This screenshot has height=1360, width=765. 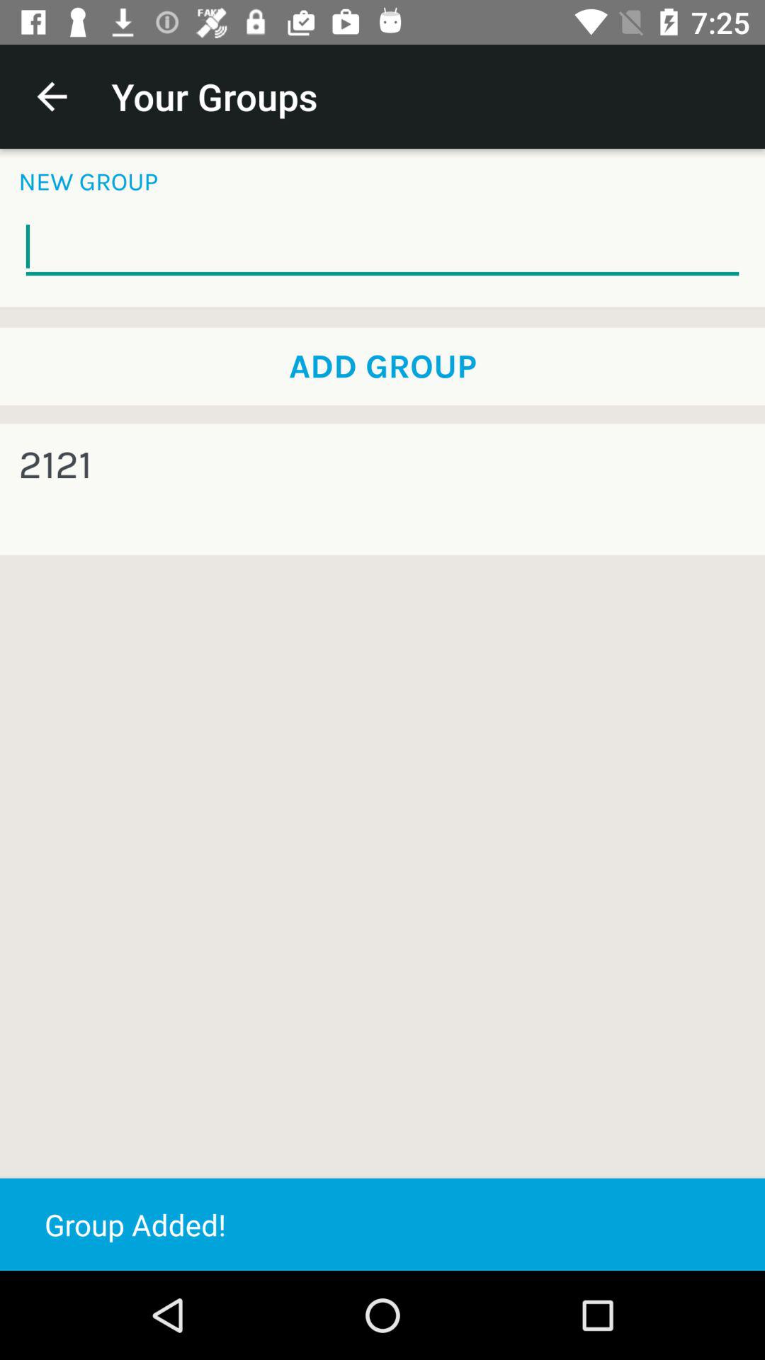 I want to click on choose the icon below the add group item, so click(x=55, y=465).